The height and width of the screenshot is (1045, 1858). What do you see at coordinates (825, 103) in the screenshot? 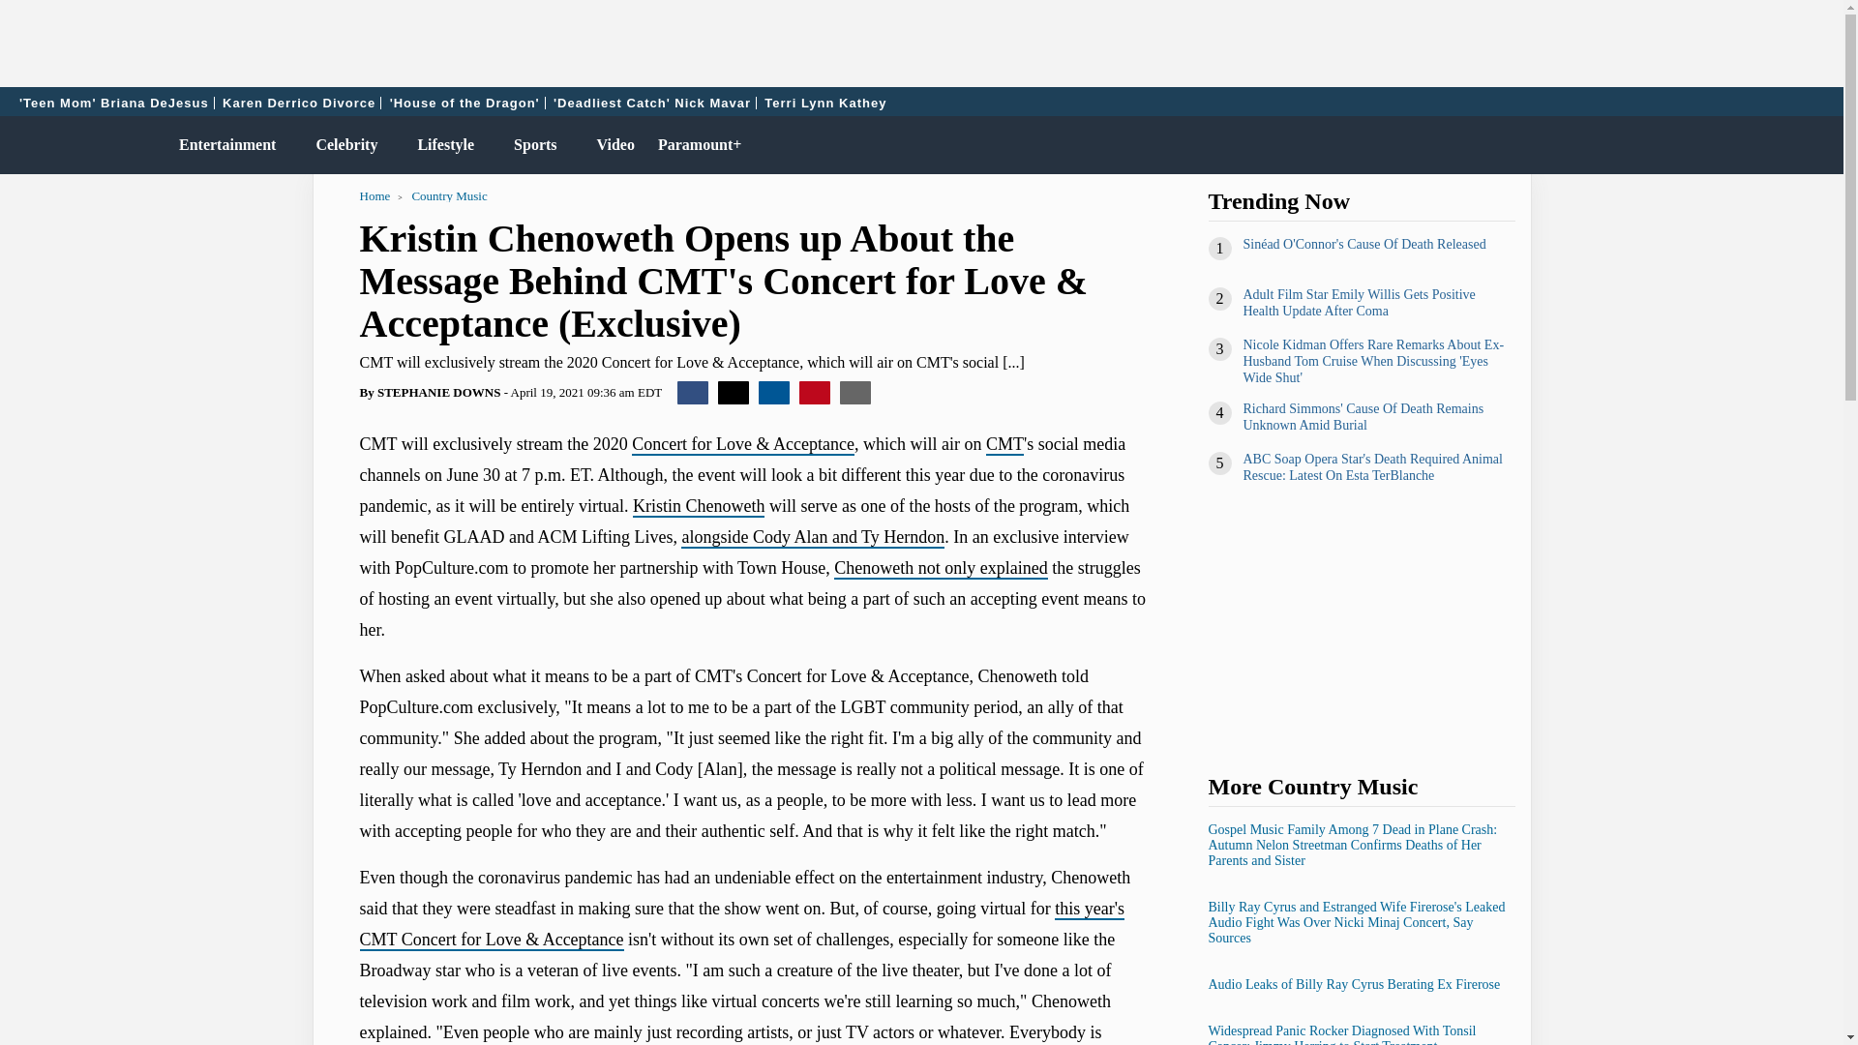
I see `Terri Lynn Kathey` at bounding box center [825, 103].